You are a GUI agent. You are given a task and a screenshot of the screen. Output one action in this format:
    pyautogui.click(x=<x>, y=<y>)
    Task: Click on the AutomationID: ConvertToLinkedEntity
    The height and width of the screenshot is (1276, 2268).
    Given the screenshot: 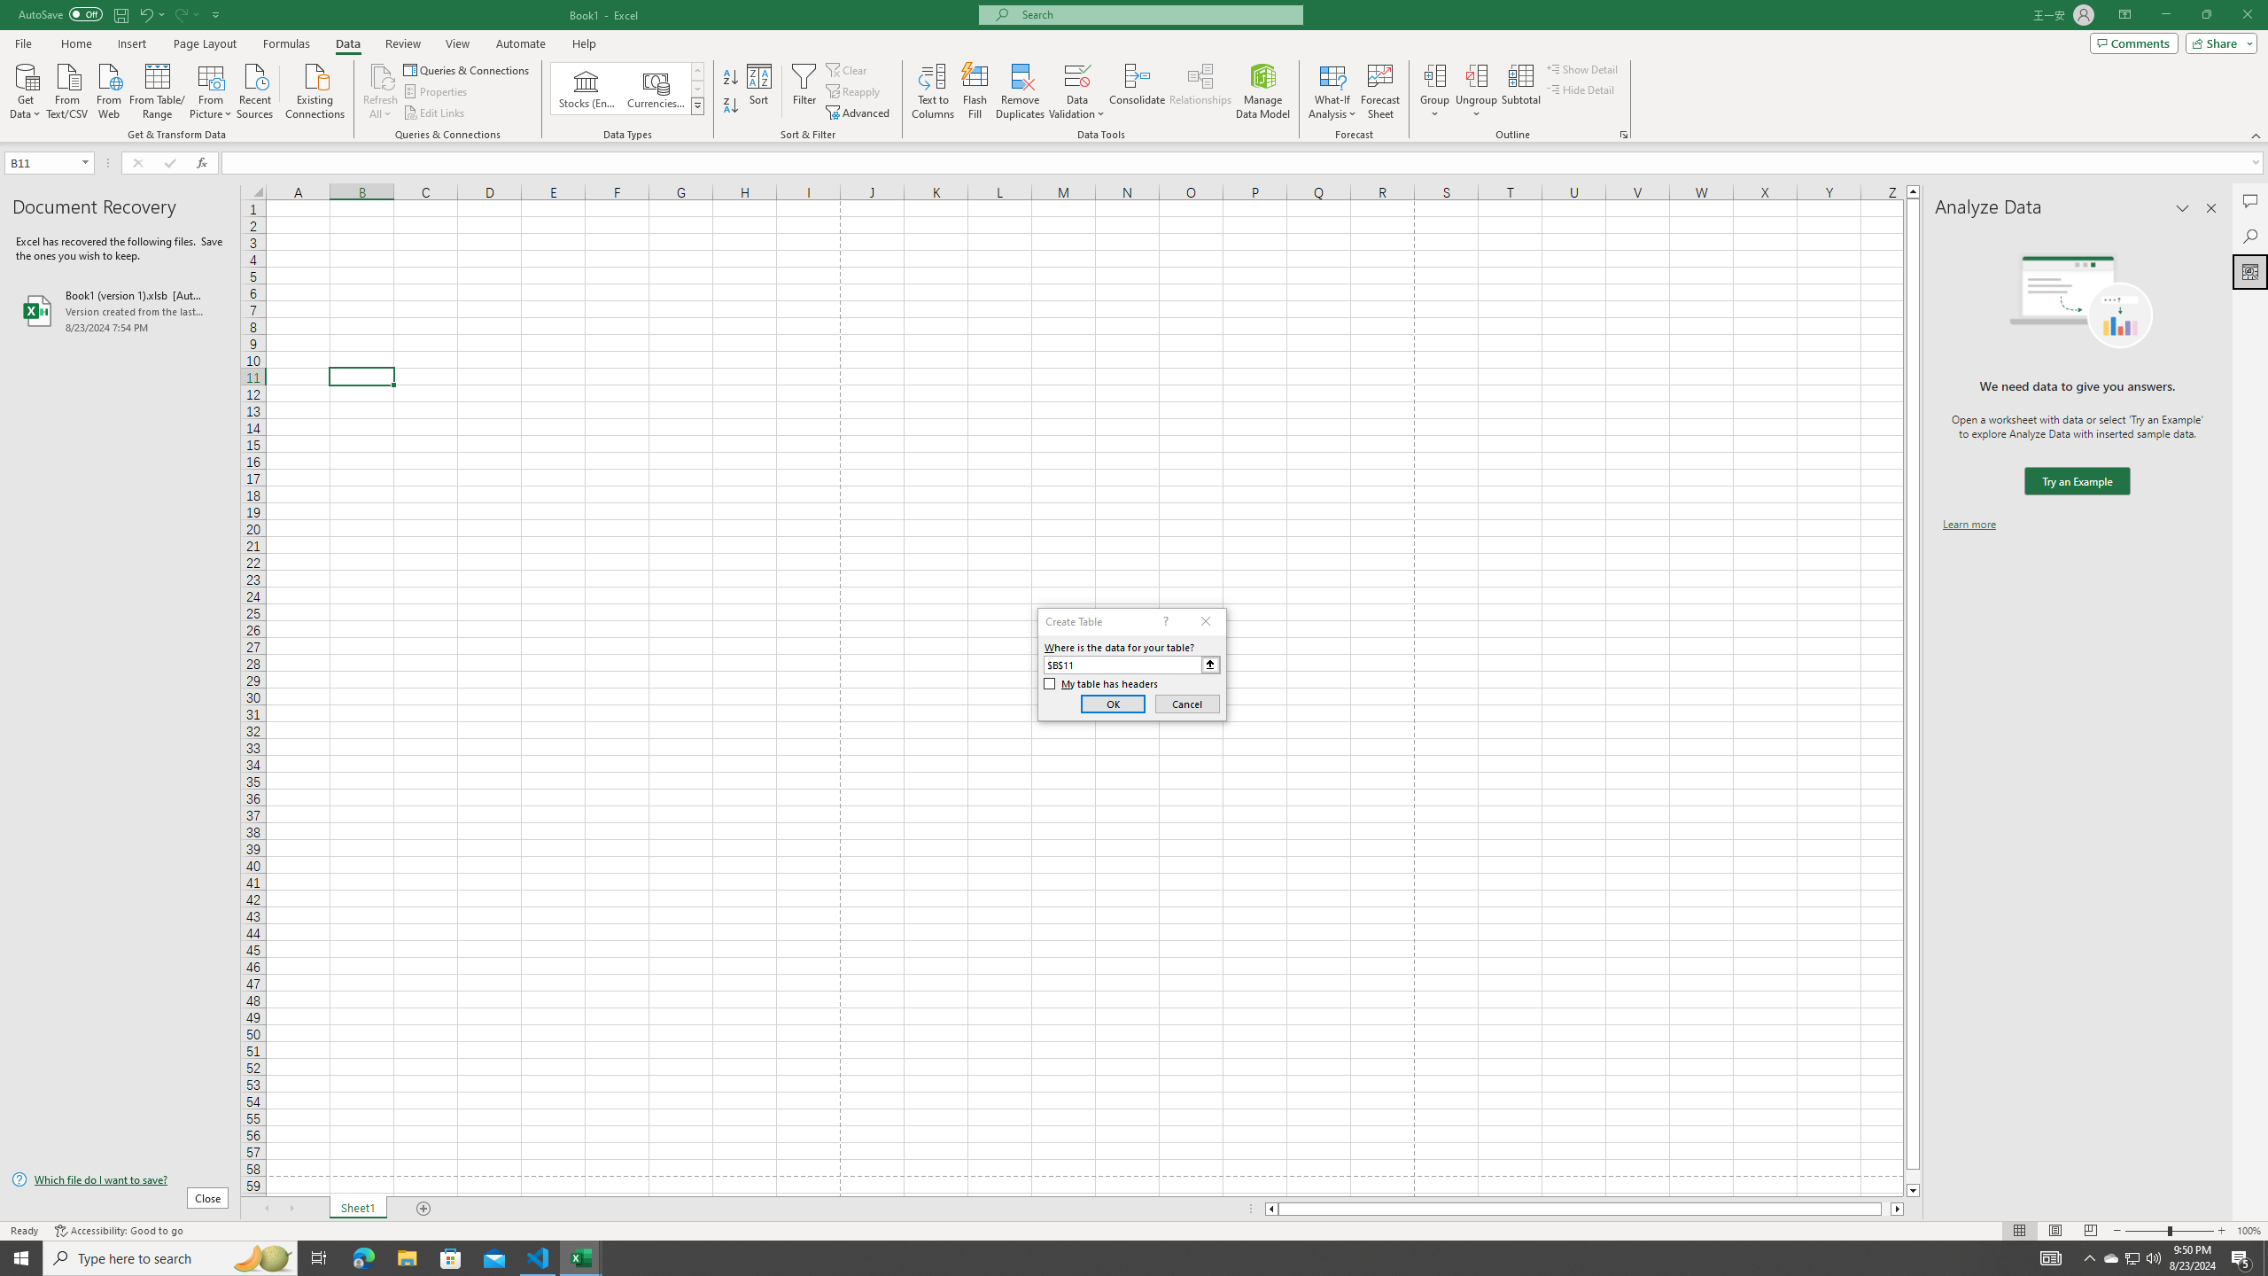 What is the action you would take?
    pyautogui.click(x=627, y=89)
    